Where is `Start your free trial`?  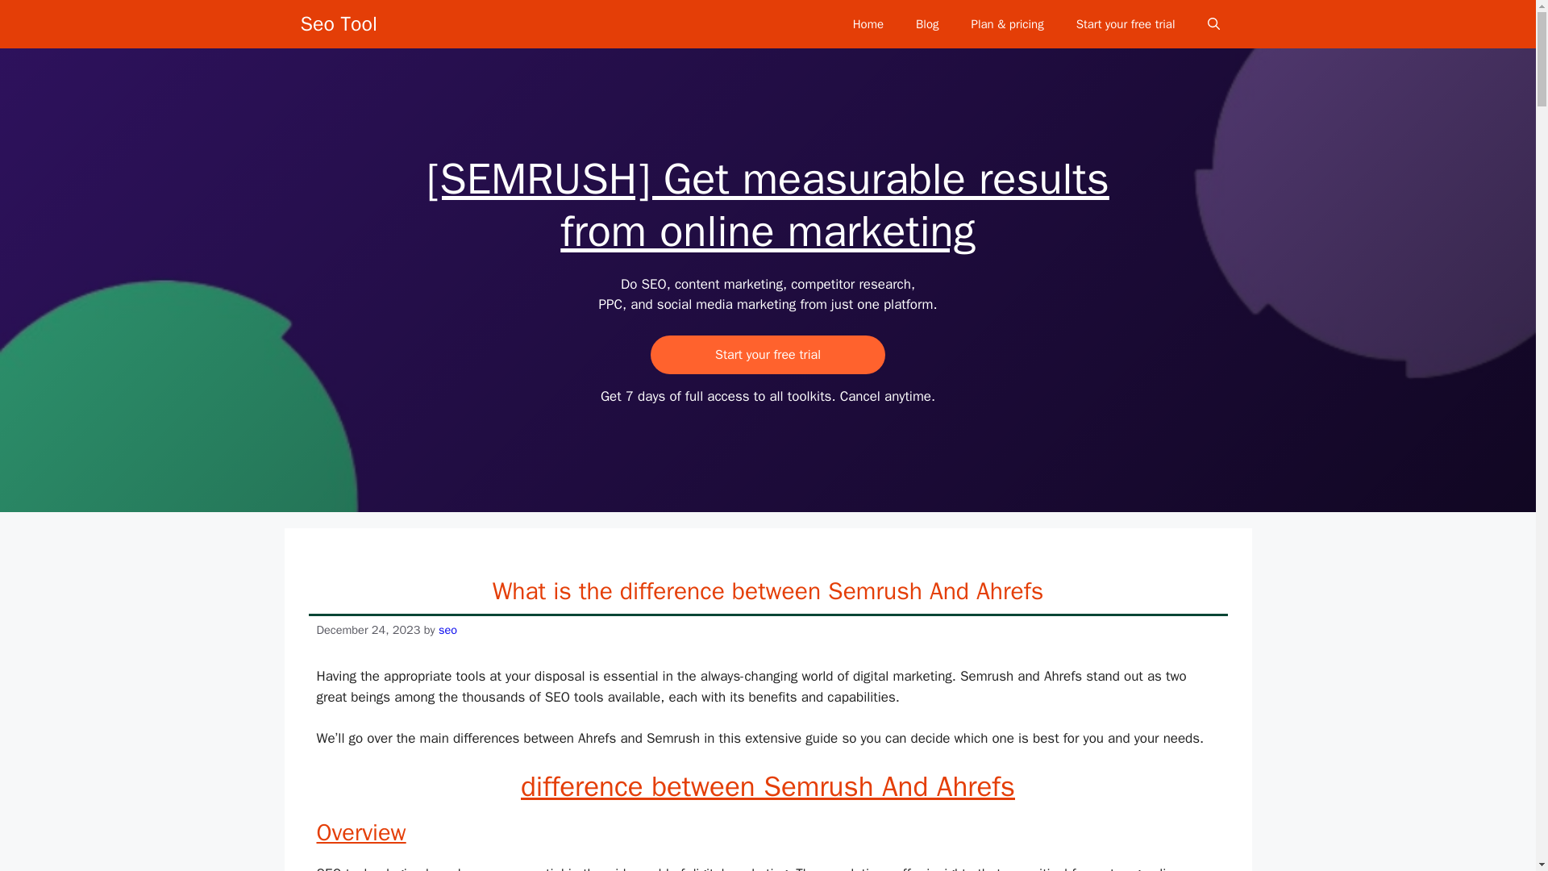 Start your free trial is located at coordinates (1126, 24).